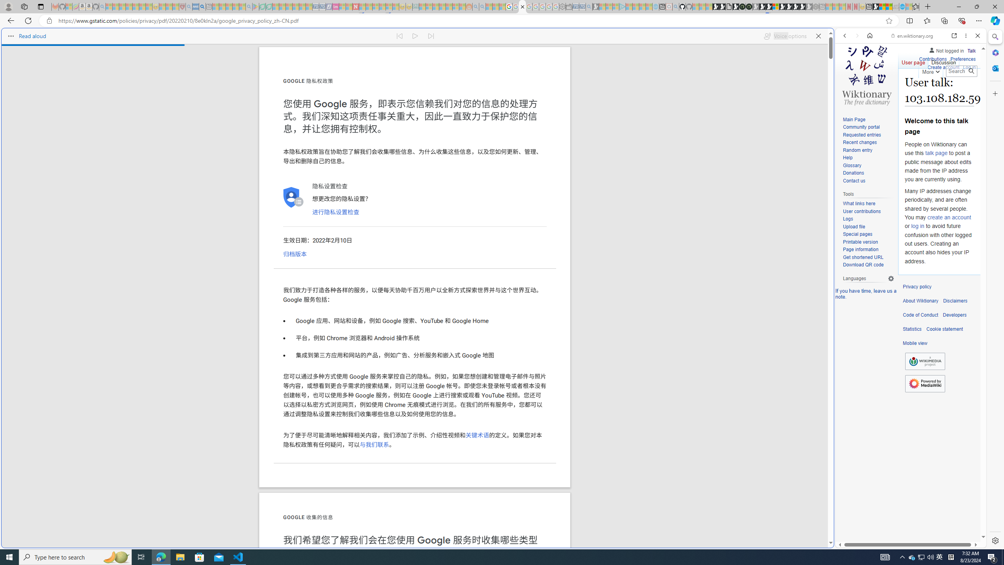 The height and width of the screenshot is (565, 1004). Describe the element at coordinates (925, 361) in the screenshot. I see `AutomationID: footer-copyrightico` at that location.